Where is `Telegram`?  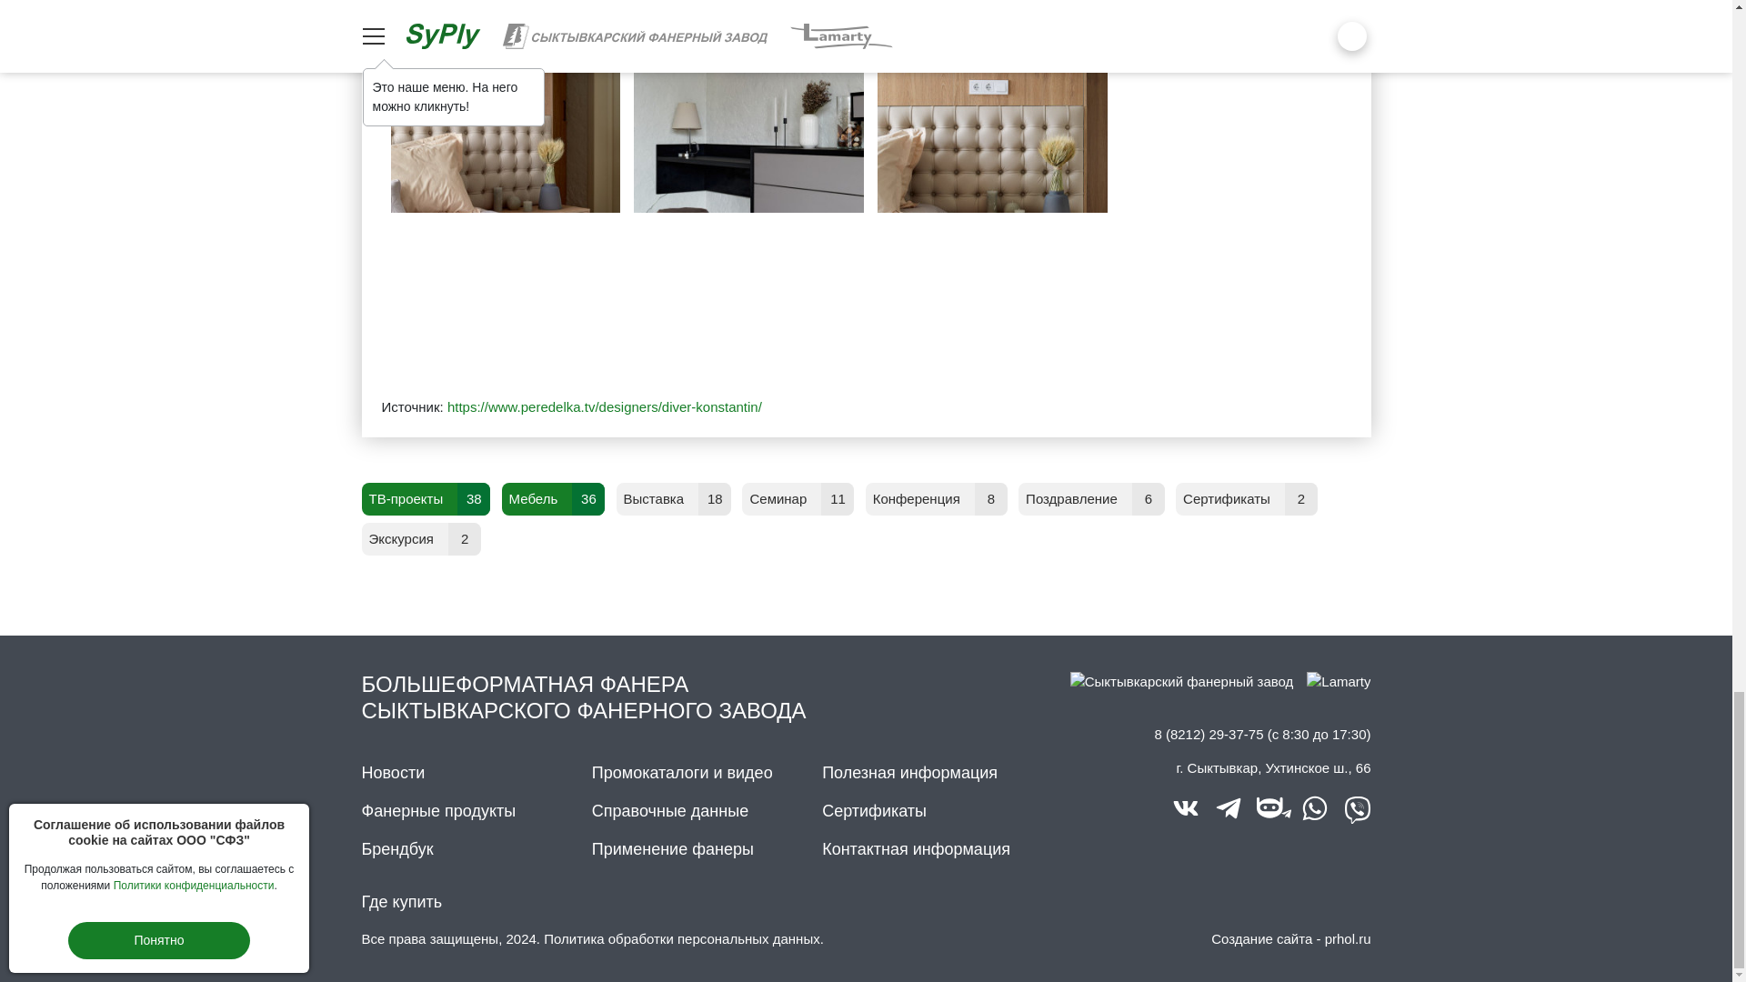 Telegram is located at coordinates (1228, 807).